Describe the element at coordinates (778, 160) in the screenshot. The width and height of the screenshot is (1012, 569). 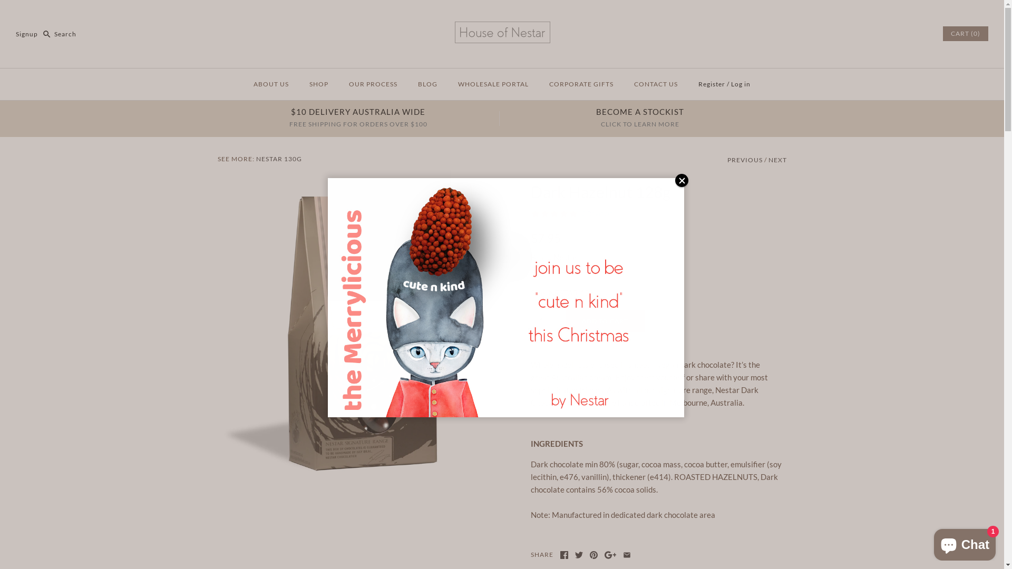
I see `NEXT` at that location.